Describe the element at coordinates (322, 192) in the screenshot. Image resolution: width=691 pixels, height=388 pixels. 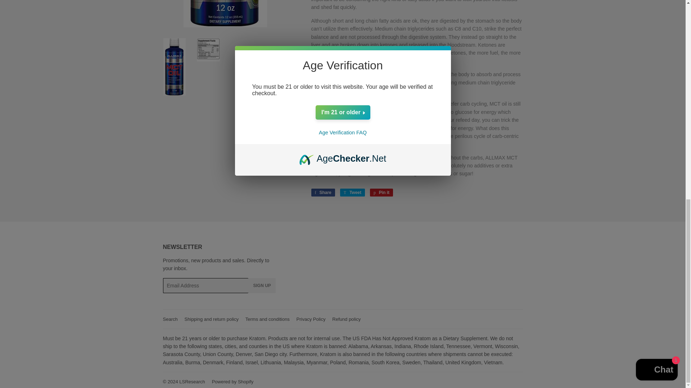
I see `Share on Facebook` at that location.